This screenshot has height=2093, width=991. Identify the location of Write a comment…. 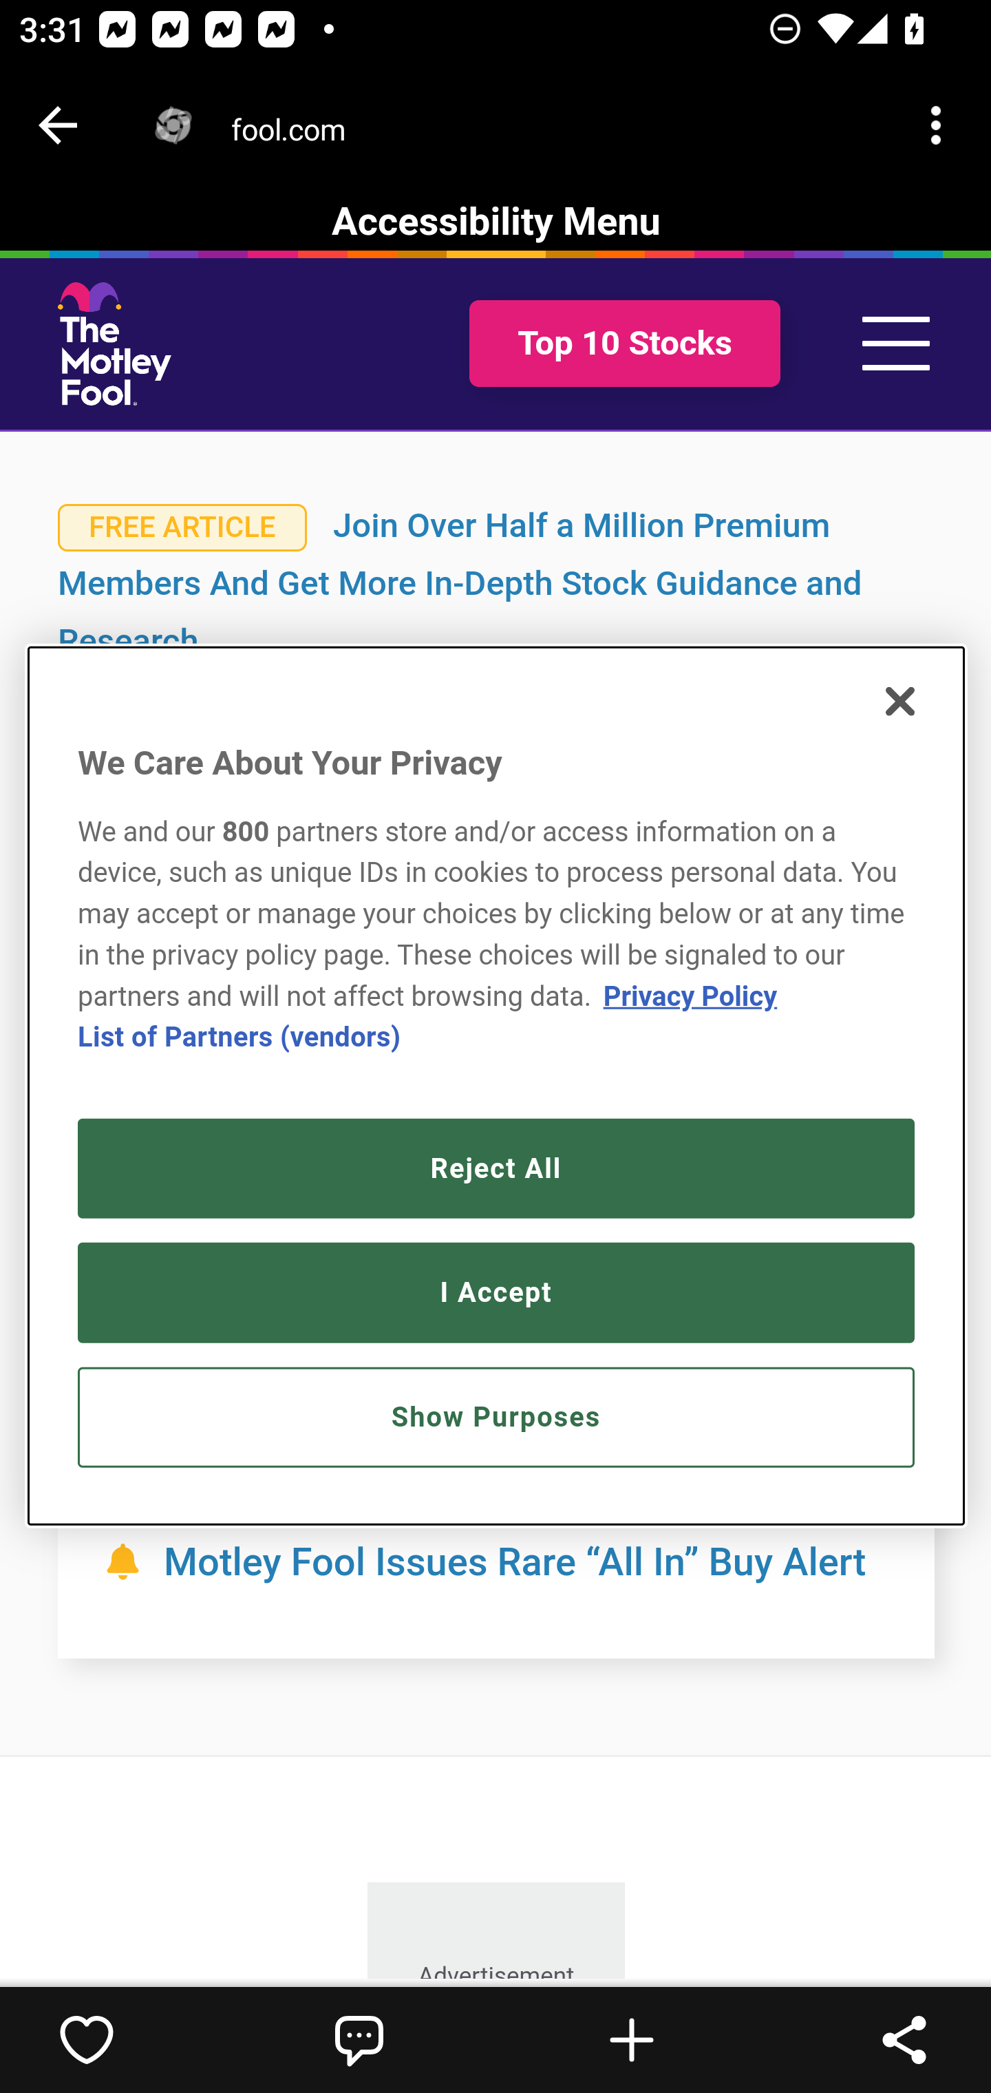
(359, 2039).